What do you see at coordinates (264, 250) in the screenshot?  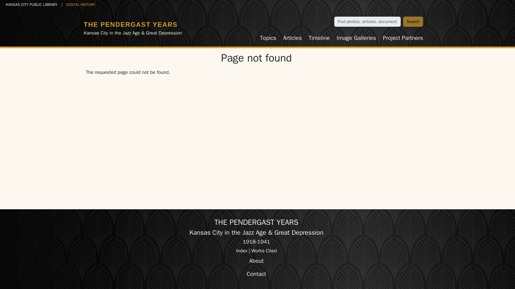 I see `Works Cited` at bounding box center [264, 250].